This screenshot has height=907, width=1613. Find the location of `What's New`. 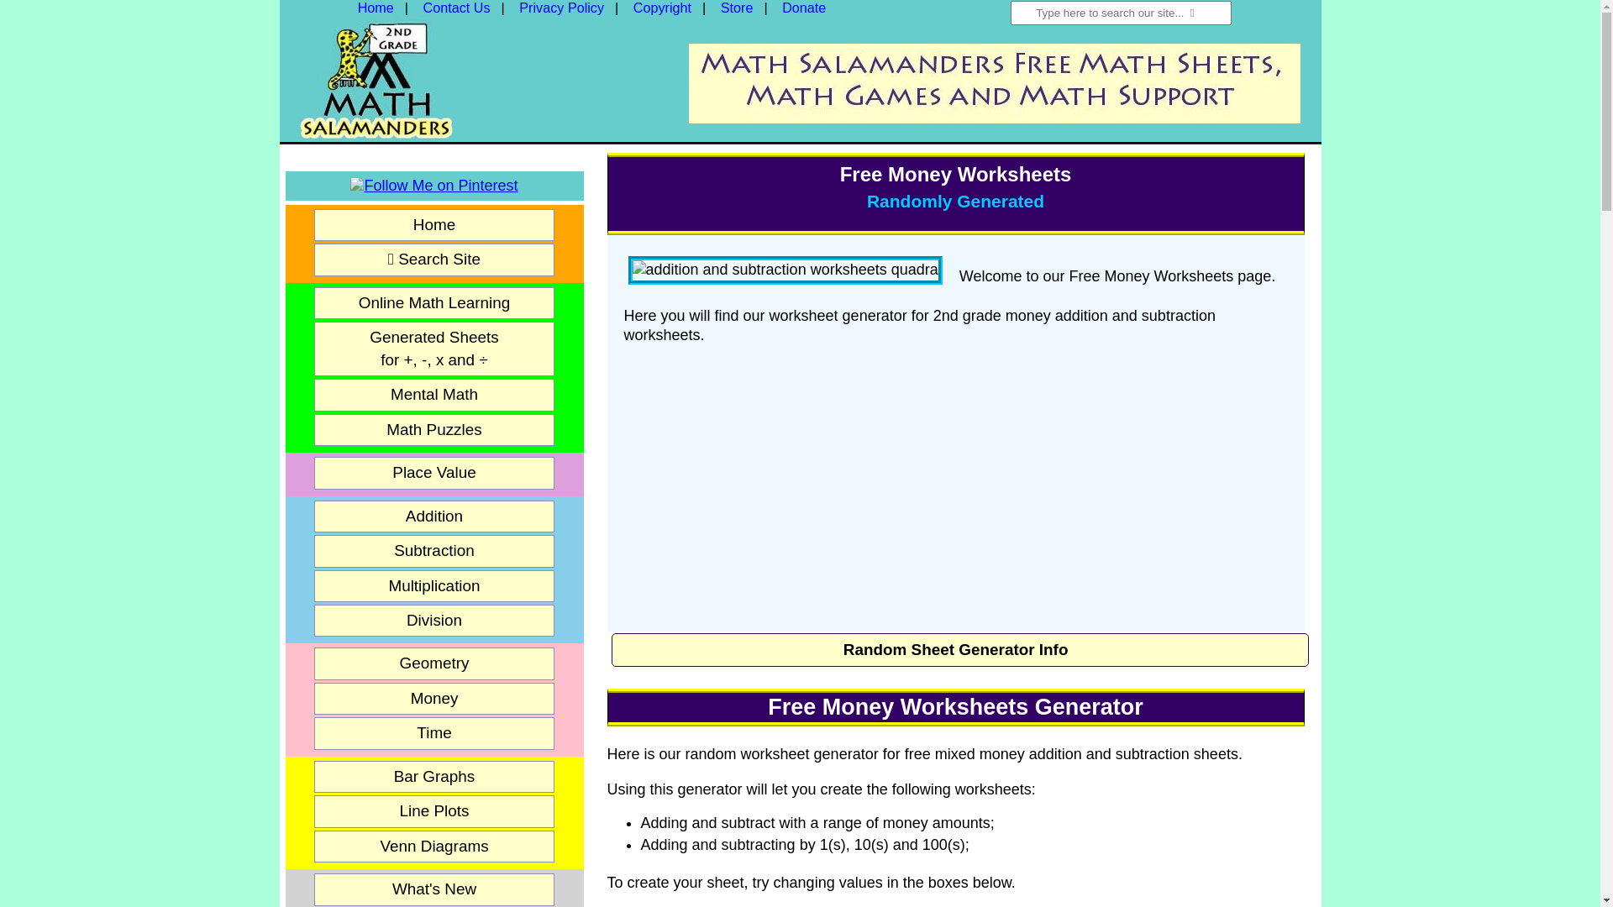

What's New is located at coordinates (434, 889).